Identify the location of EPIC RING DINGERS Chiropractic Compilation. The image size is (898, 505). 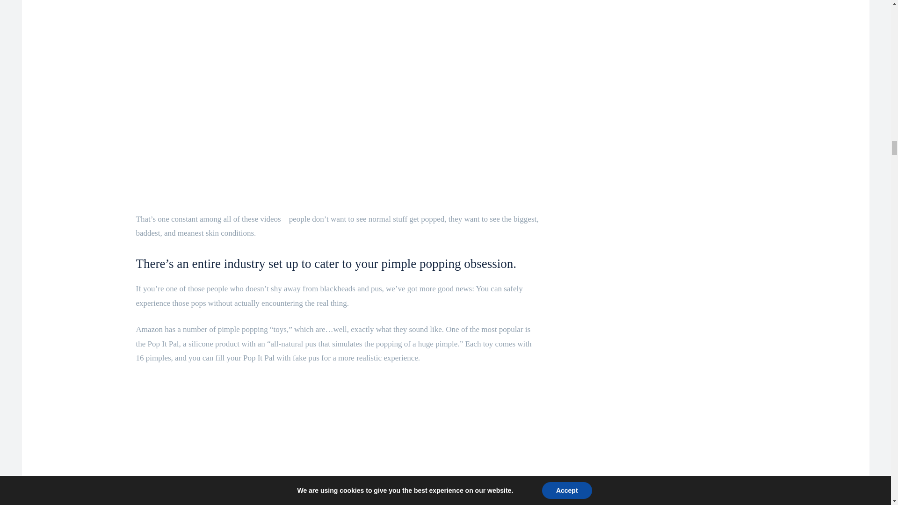
(338, 36).